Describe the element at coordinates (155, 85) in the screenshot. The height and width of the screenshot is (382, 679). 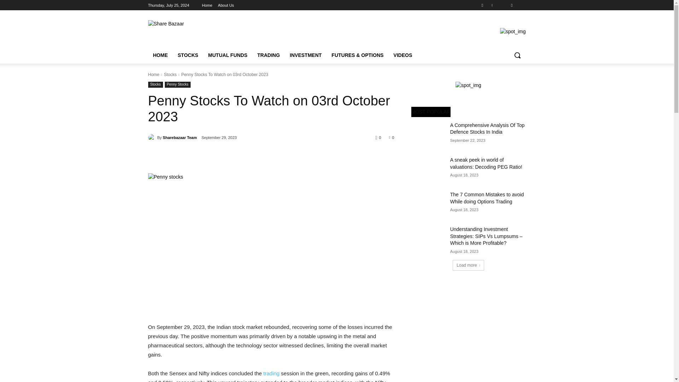
I see `Stocks` at that location.